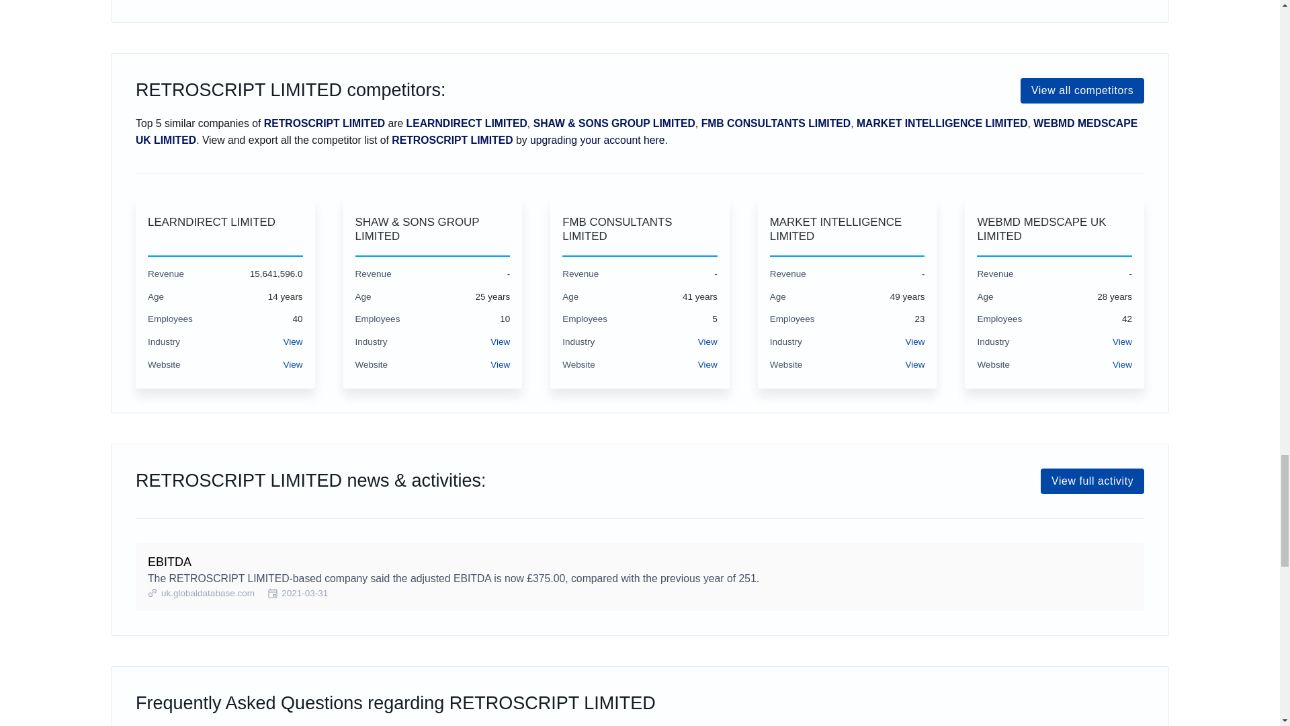 The image size is (1290, 726). What do you see at coordinates (640, 229) in the screenshot?
I see `FMB CONSULTANTS LIMITED` at bounding box center [640, 229].